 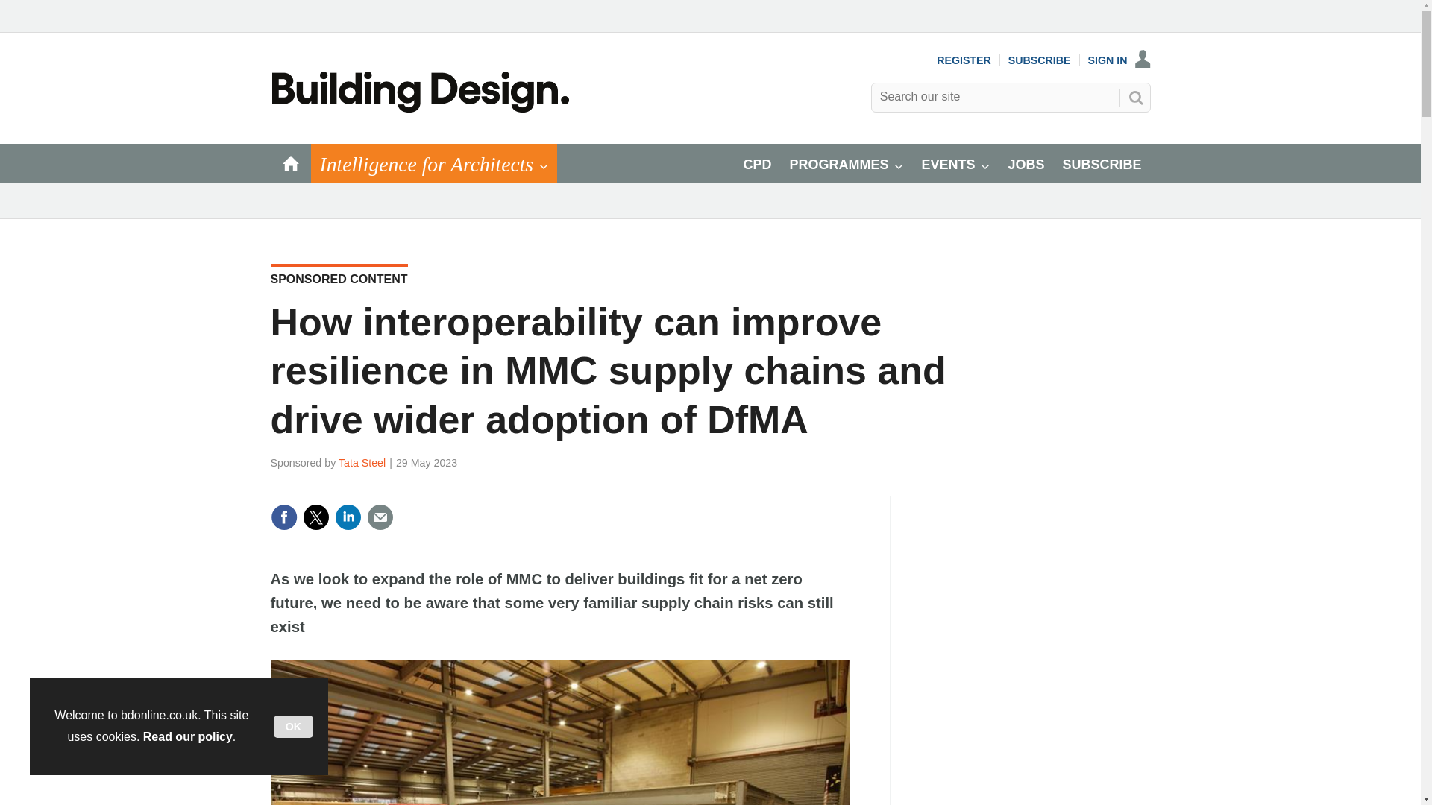 I want to click on Email this article, so click(x=380, y=517).